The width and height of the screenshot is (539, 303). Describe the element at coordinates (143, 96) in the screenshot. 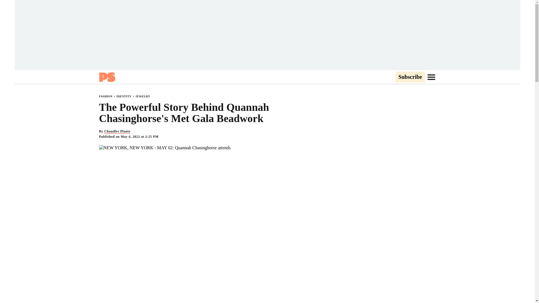

I see `JEWELRY` at that location.